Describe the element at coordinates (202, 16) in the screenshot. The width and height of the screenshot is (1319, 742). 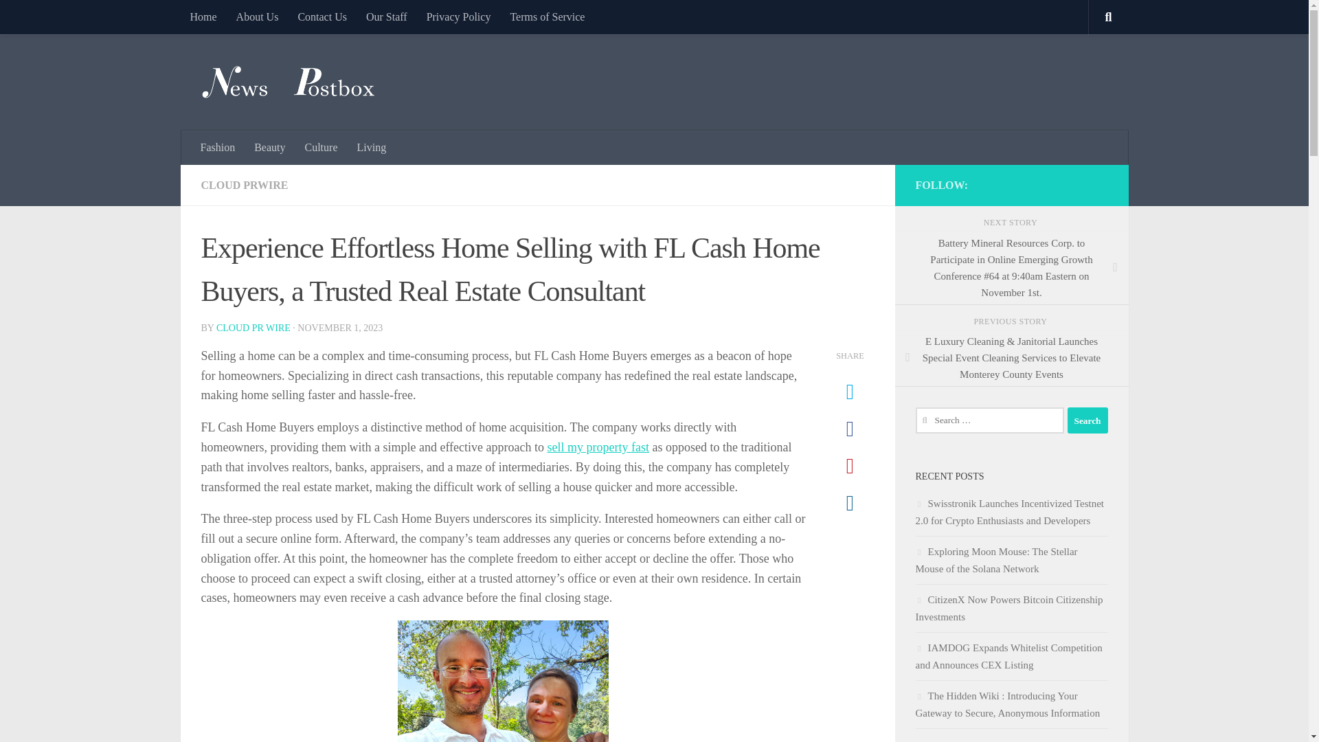
I see `Home` at that location.